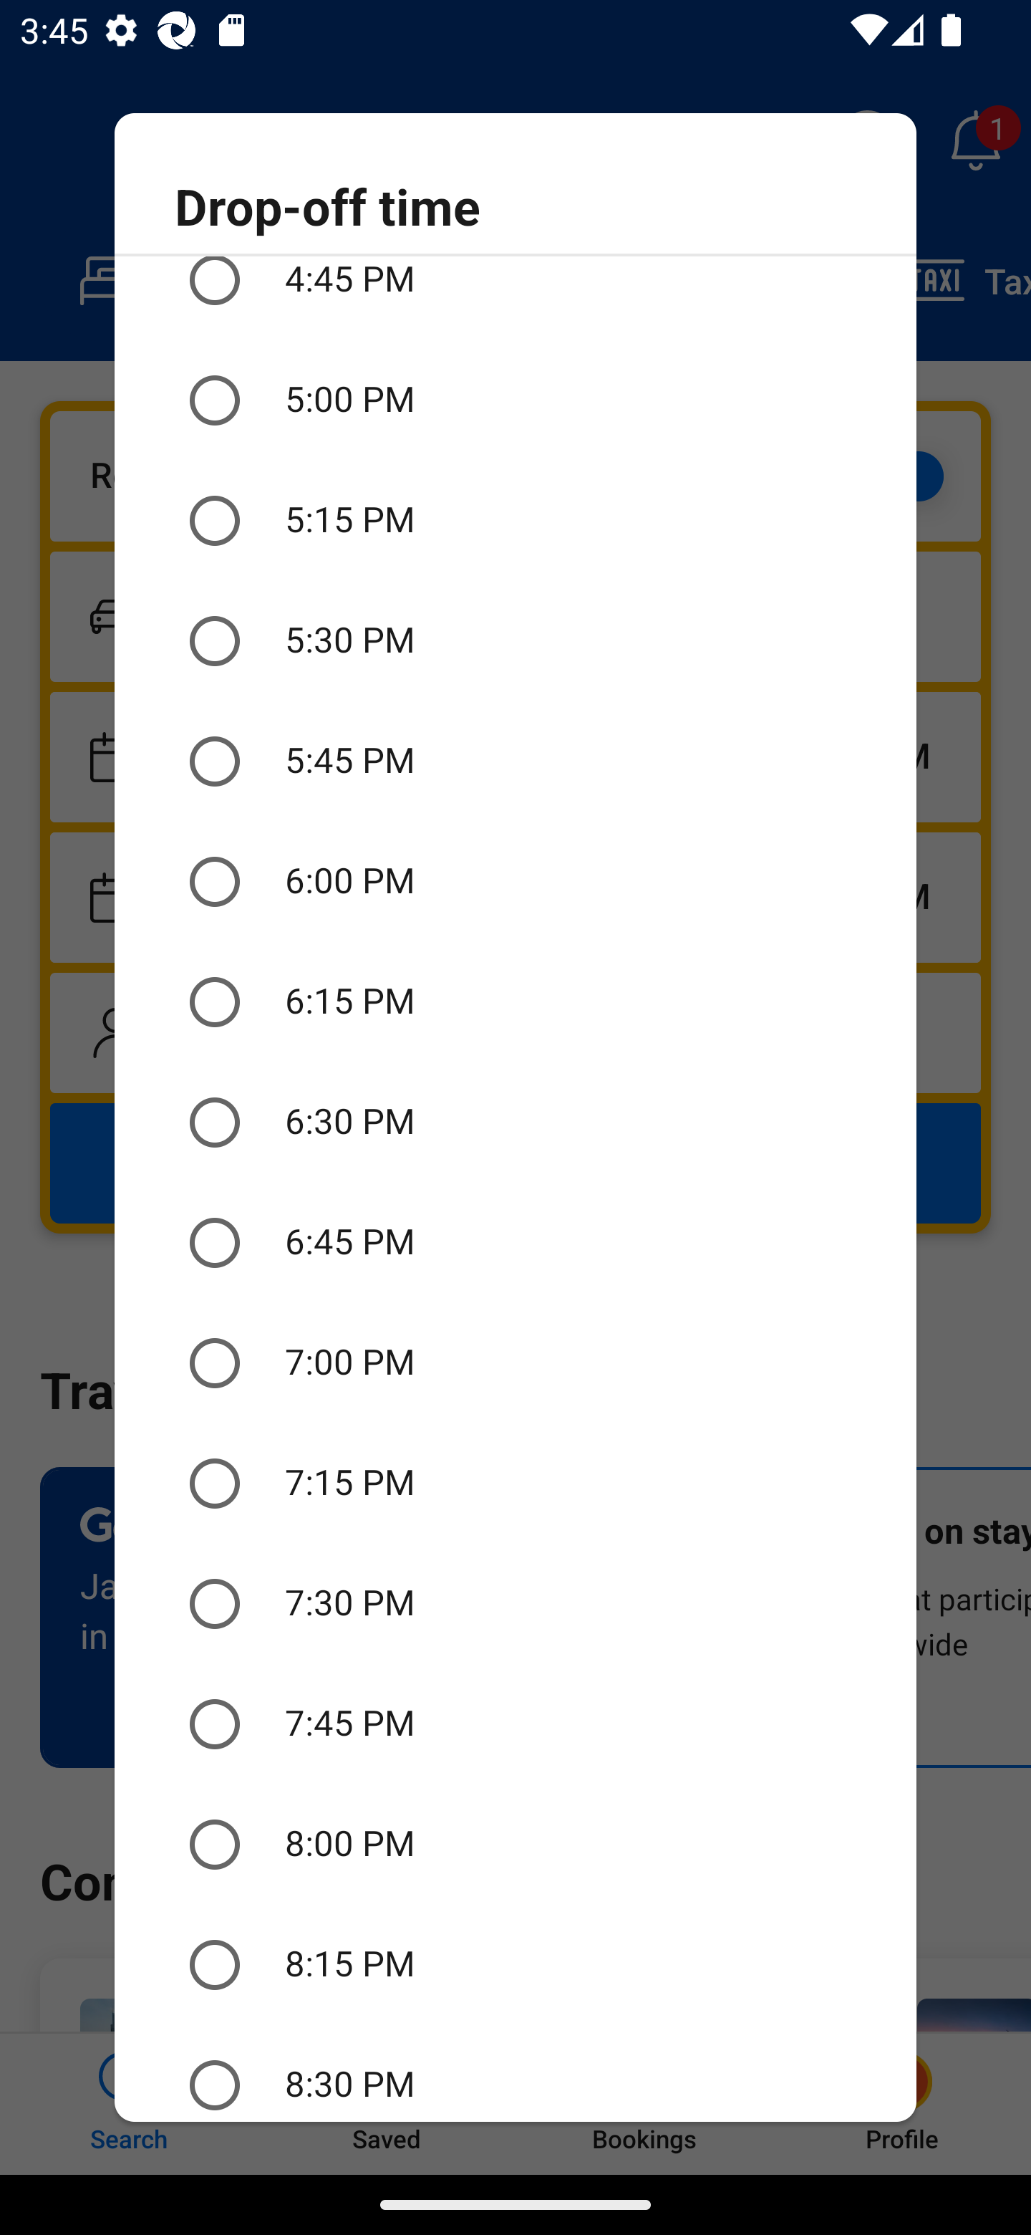 This screenshot has width=1031, height=2235. Describe the element at coordinates (515, 1362) in the screenshot. I see `7:00 PM` at that location.